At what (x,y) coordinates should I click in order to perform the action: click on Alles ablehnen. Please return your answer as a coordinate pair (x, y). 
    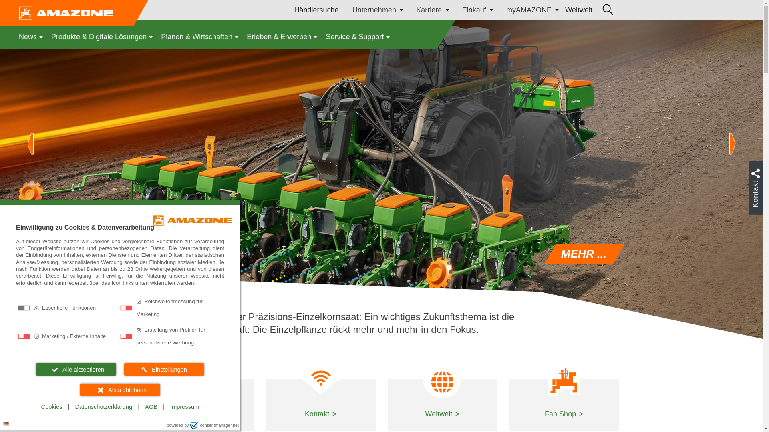
    Looking at the image, I should click on (120, 390).